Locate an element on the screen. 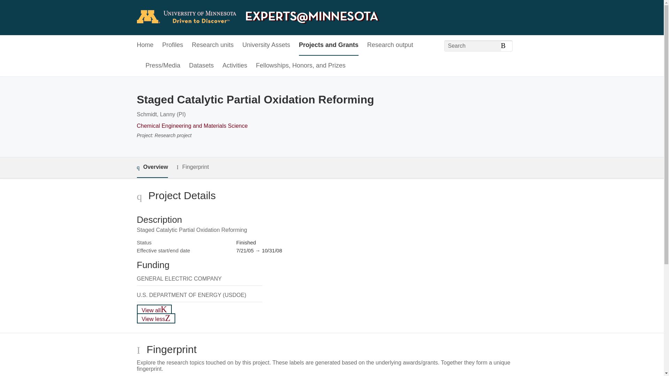 This screenshot has height=376, width=669. Activities is located at coordinates (235, 66).